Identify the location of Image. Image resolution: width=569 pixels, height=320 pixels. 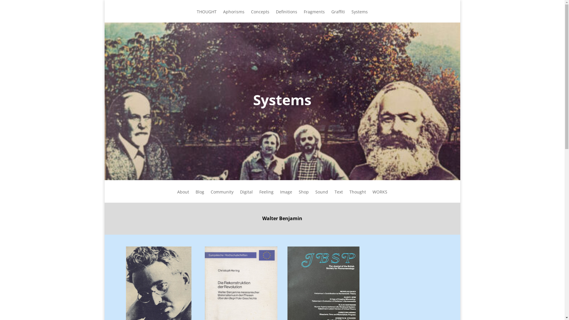
(286, 196).